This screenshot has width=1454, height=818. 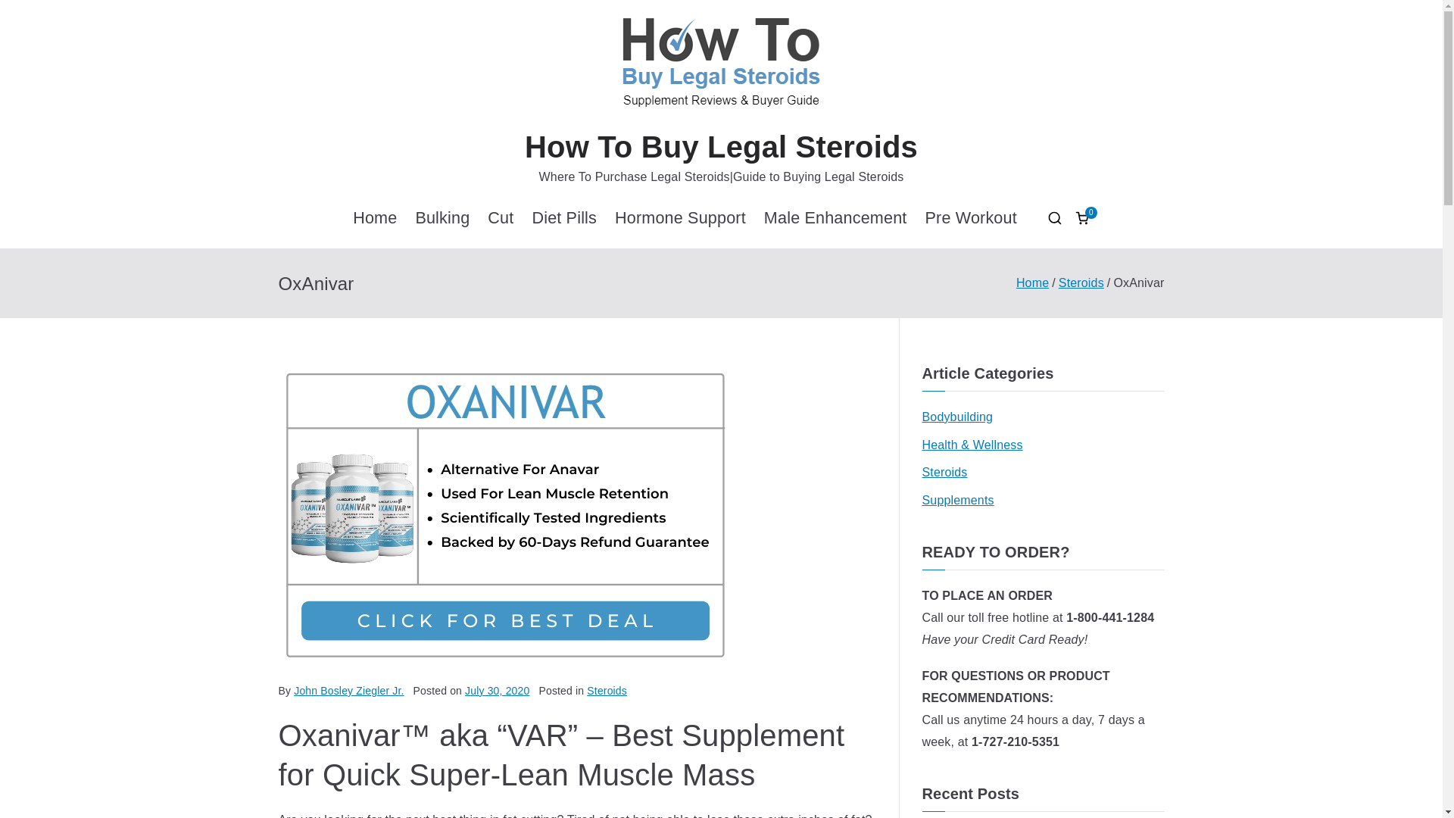 I want to click on Supplements, so click(x=958, y=501).